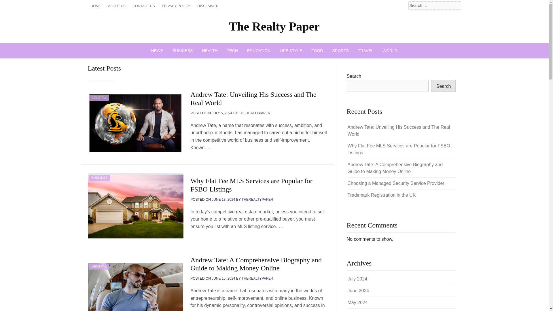 Image resolution: width=553 pixels, height=311 pixels. I want to click on DISCLAIMER, so click(208, 6).